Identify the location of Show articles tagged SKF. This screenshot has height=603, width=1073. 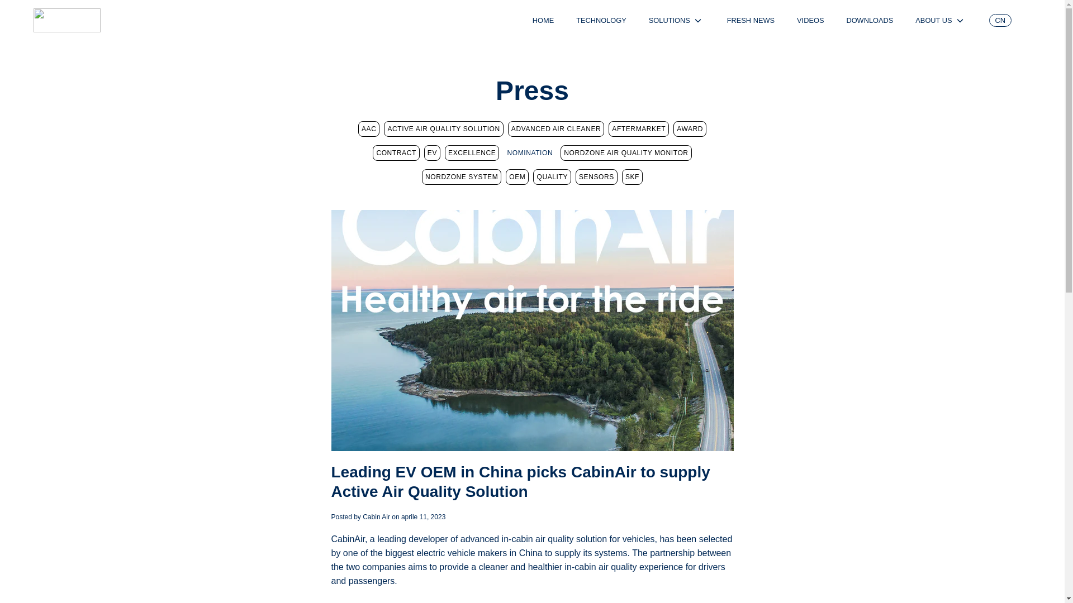
(633, 176).